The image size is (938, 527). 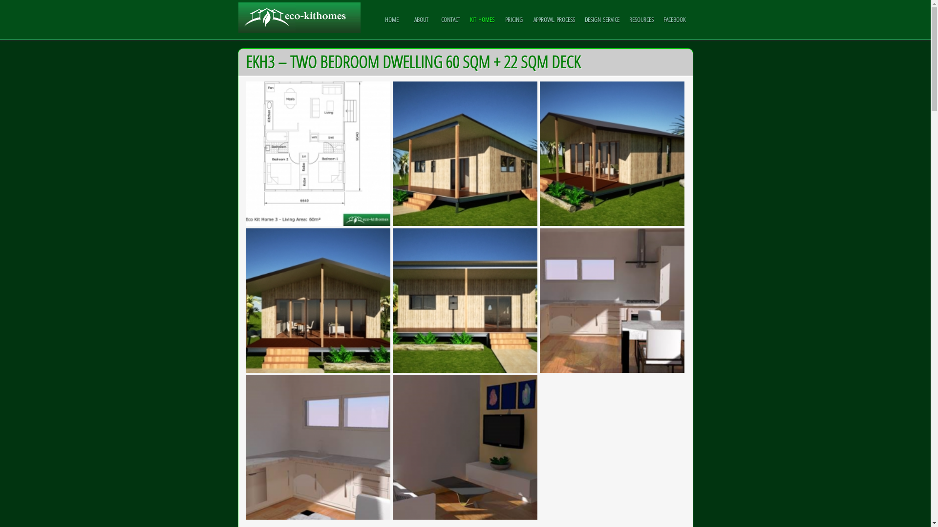 What do you see at coordinates (641, 20) in the screenshot?
I see `RESOURCES` at bounding box center [641, 20].